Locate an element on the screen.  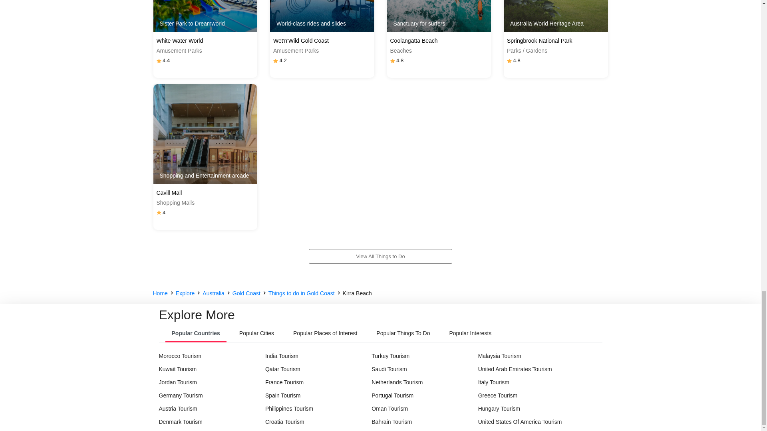
White Water World is located at coordinates (205, 41).